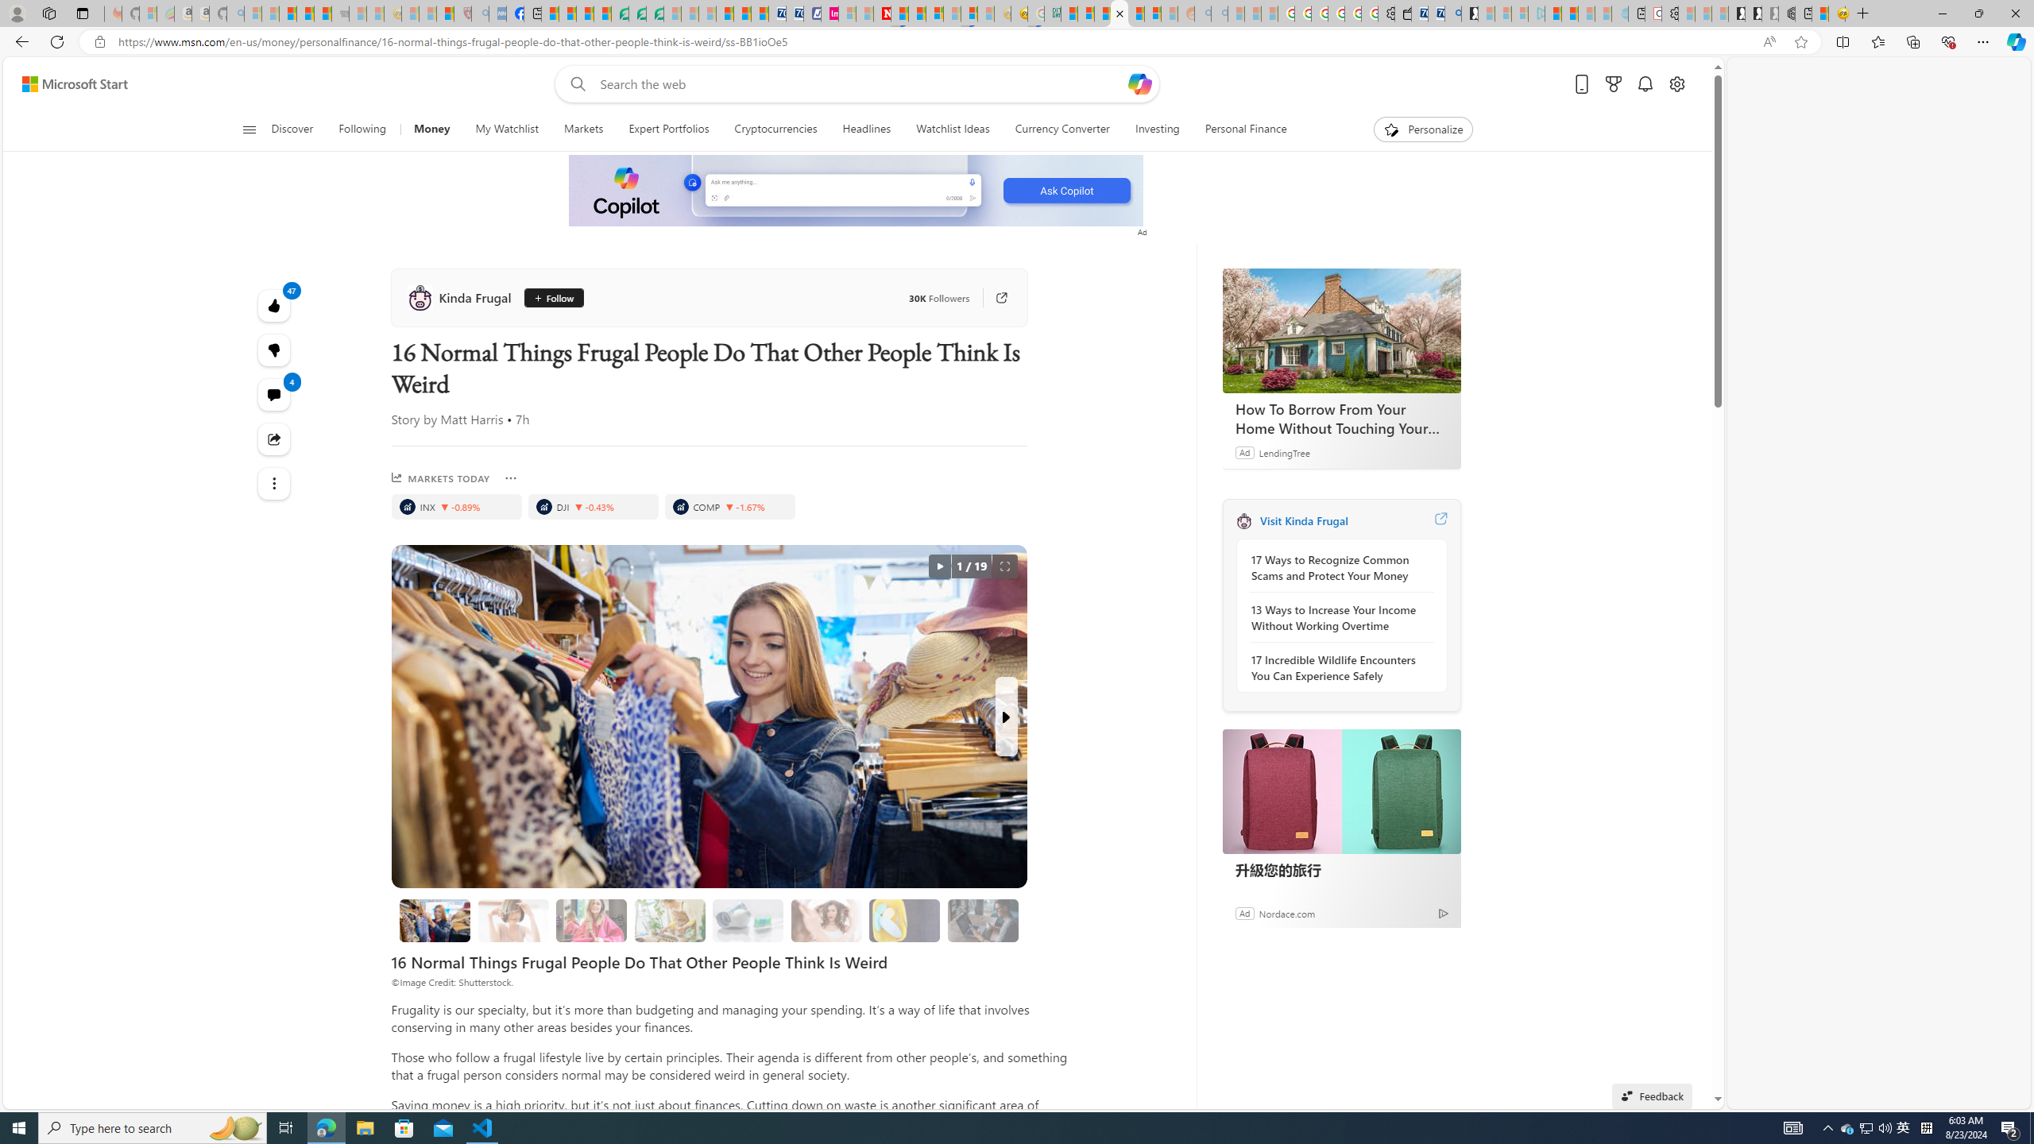 The height and width of the screenshot is (1144, 2034). I want to click on More Options, so click(510, 478).